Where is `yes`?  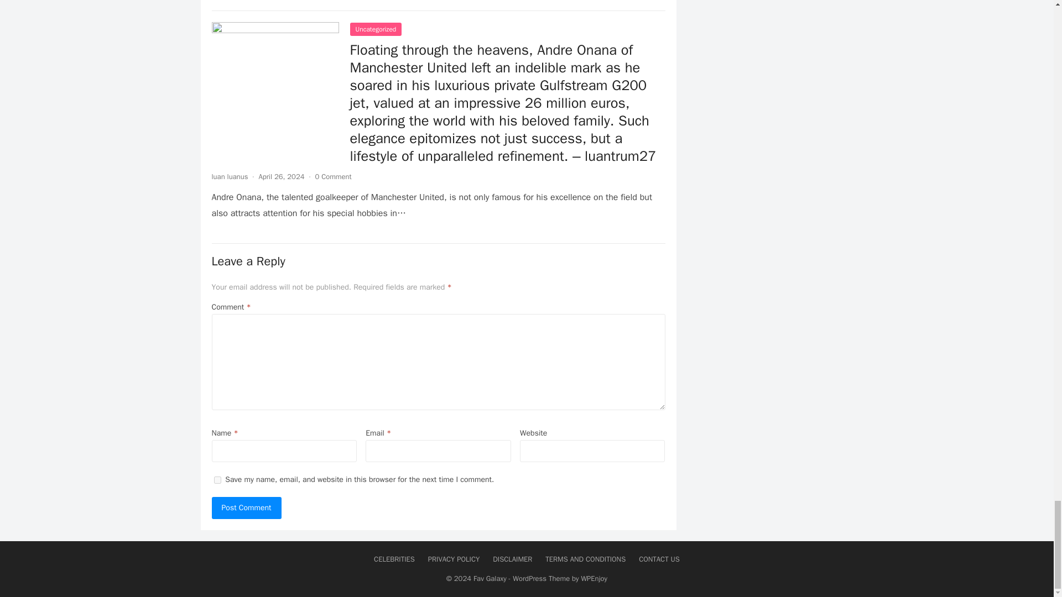 yes is located at coordinates (217, 480).